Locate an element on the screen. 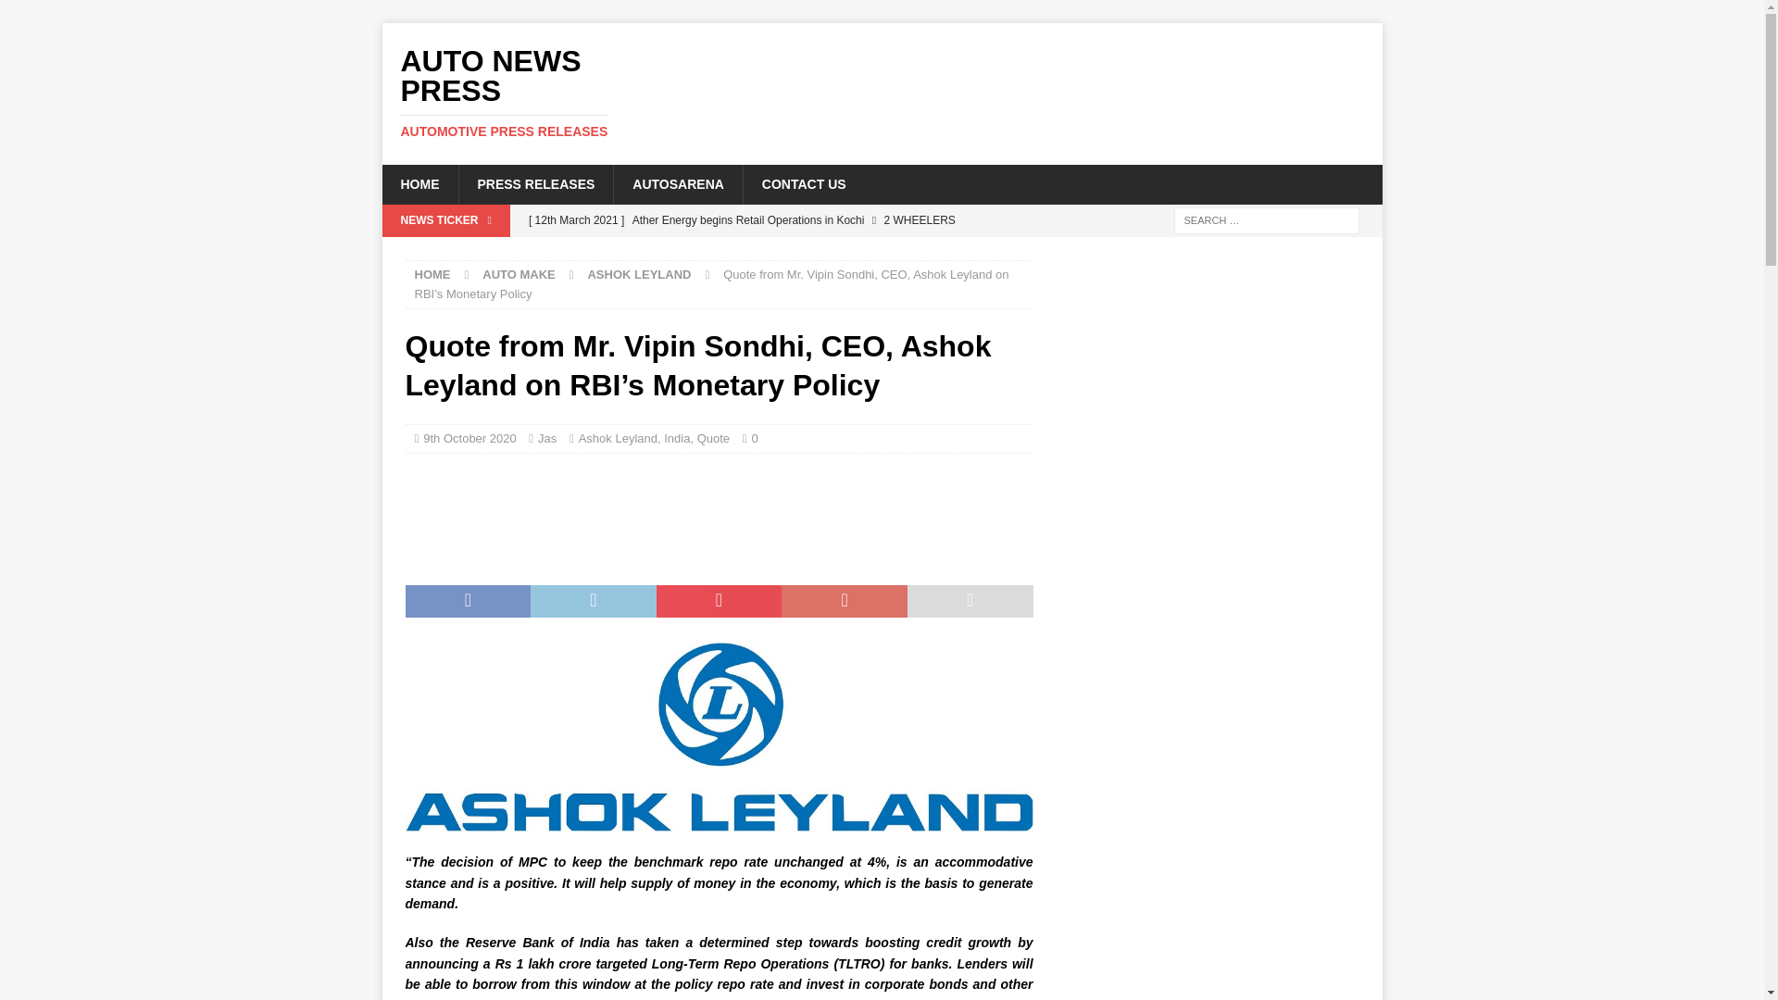 The height and width of the screenshot is (1000, 1778). HOME is located at coordinates (775, 267).